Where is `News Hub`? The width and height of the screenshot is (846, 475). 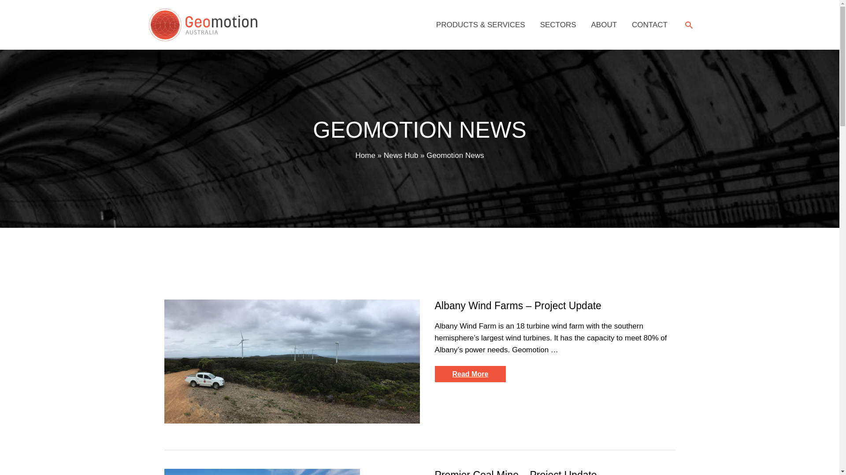
News Hub is located at coordinates (401, 156).